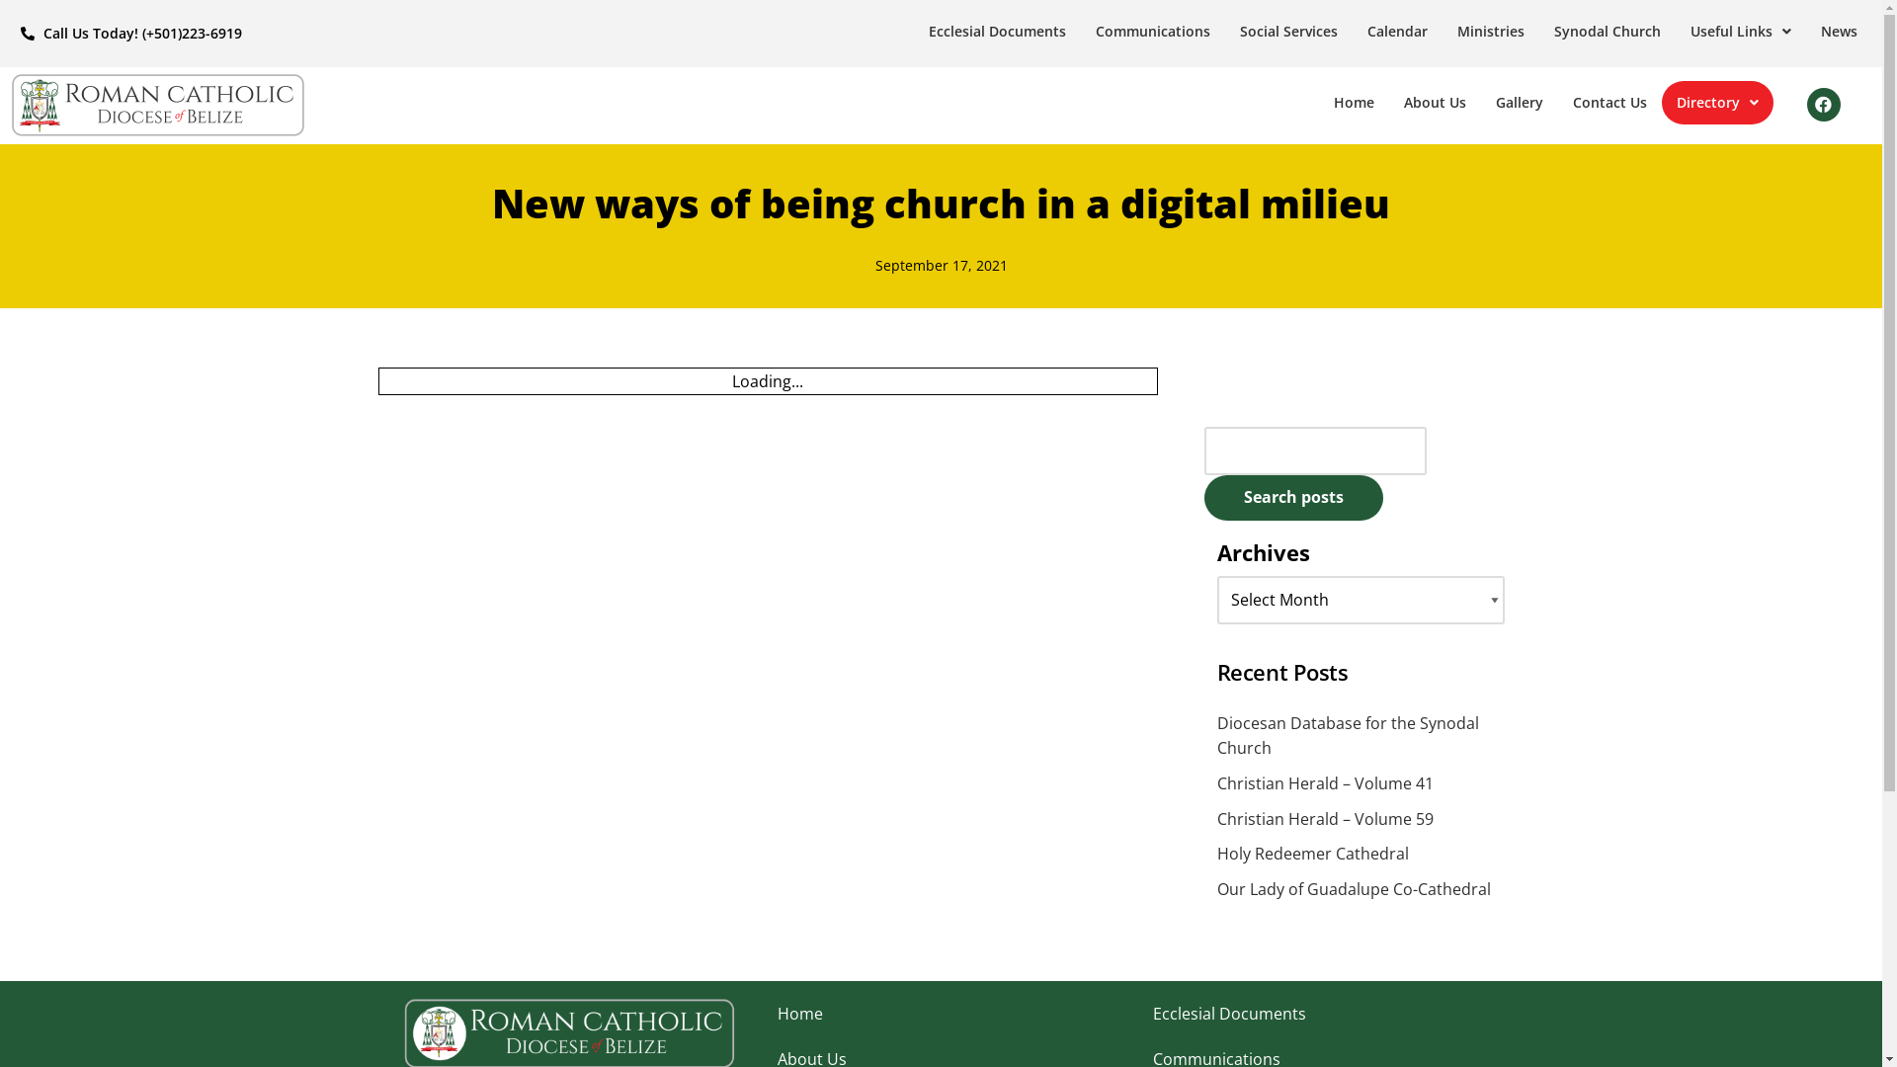  What do you see at coordinates (1292, 498) in the screenshot?
I see `Search posts` at bounding box center [1292, 498].